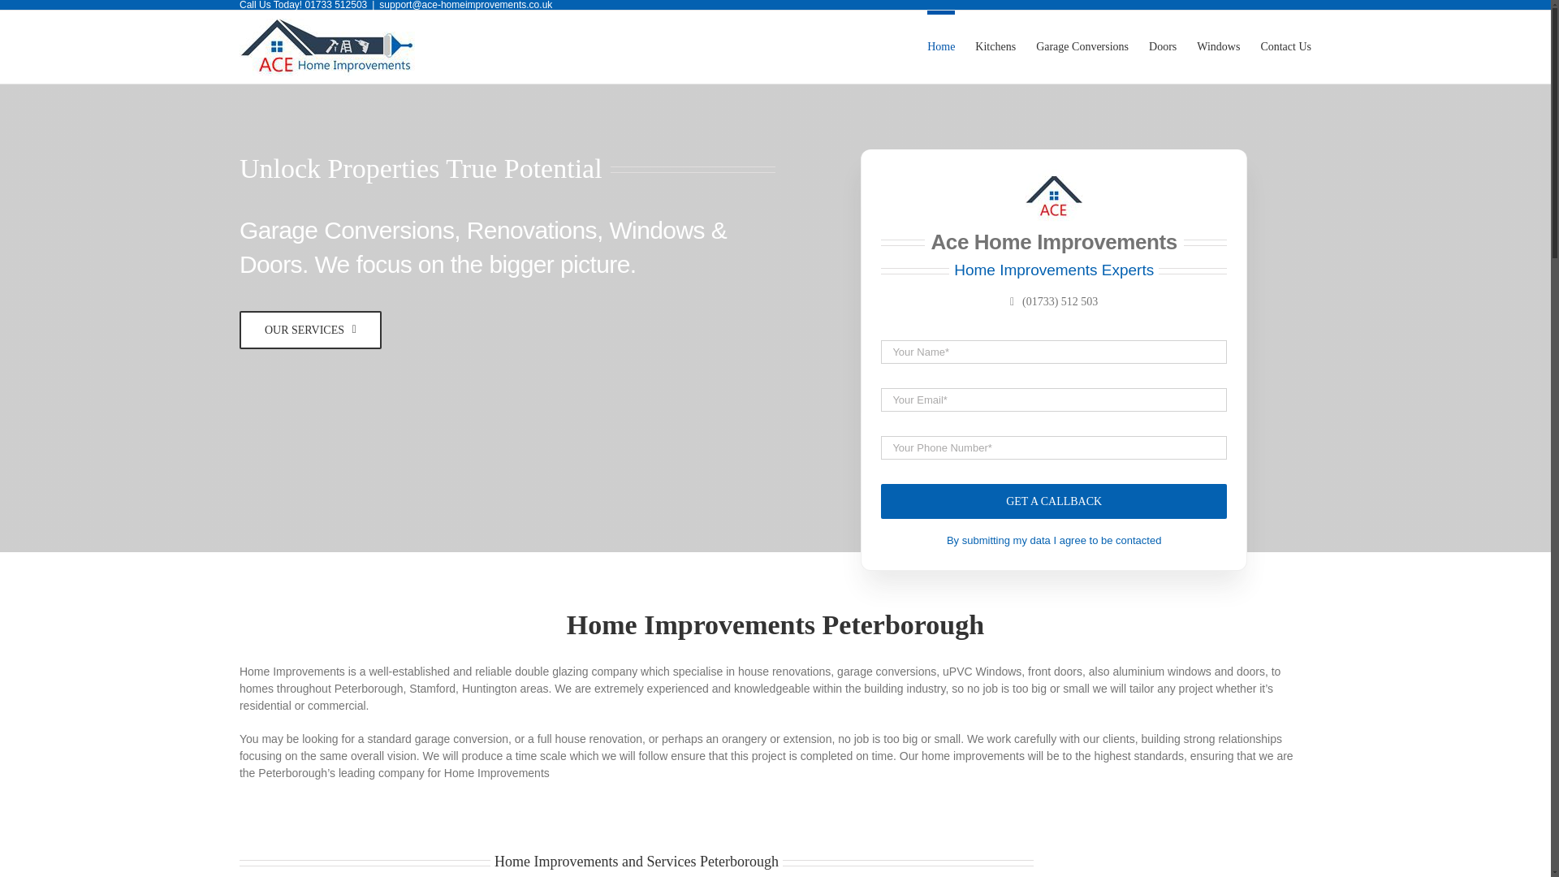 This screenshot has width=1559, height=877. I want to click on Garage Conversions Peterborough, so click(1082, 44).